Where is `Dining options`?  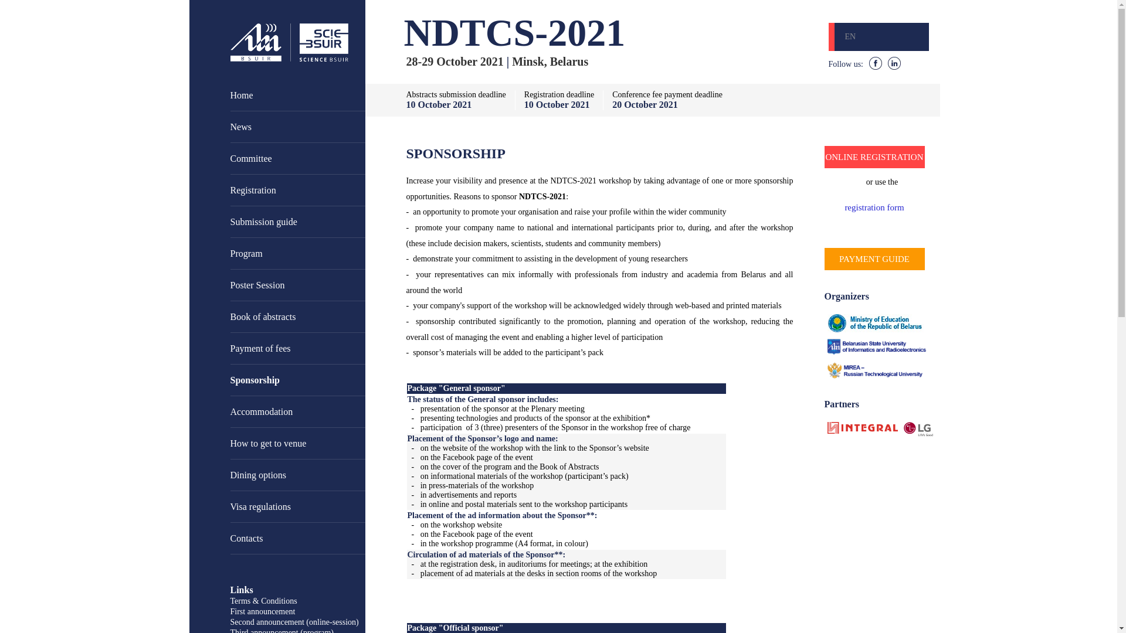 Dining options is located at coordinates (297, 475).